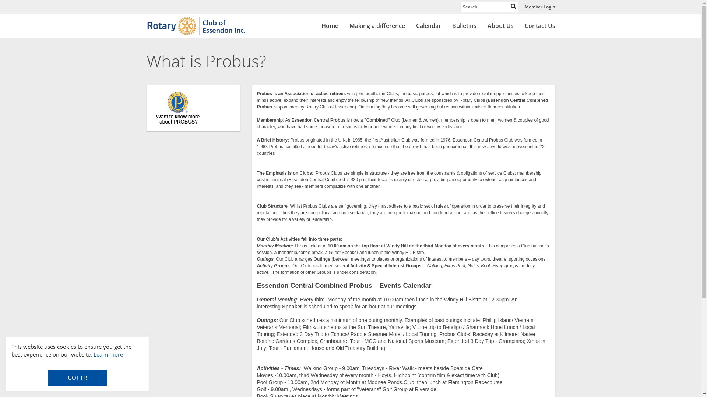 This screenshot has width=707, height=397. I want to click on Home, so click(330, 26).